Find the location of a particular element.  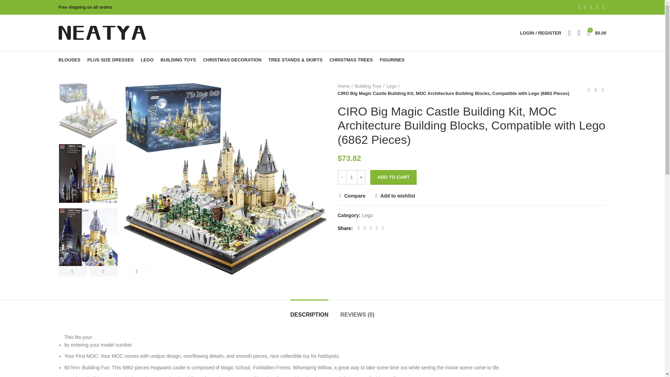

CHRISTMAS DECORATION is located at coordinates (232, 60).